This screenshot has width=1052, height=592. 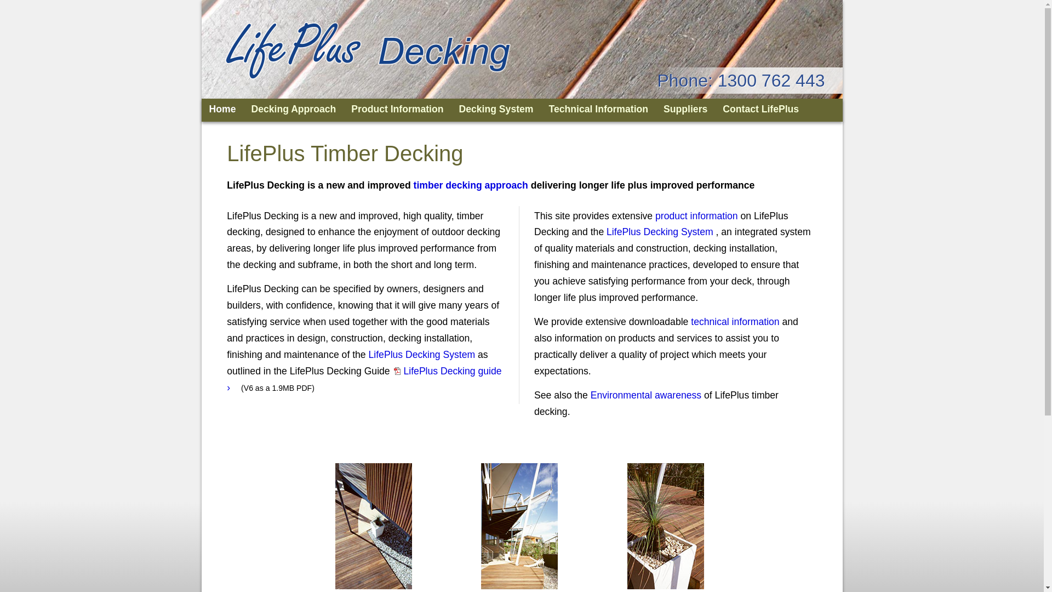 I want to click on Decking System, so click(x=496, y=109).